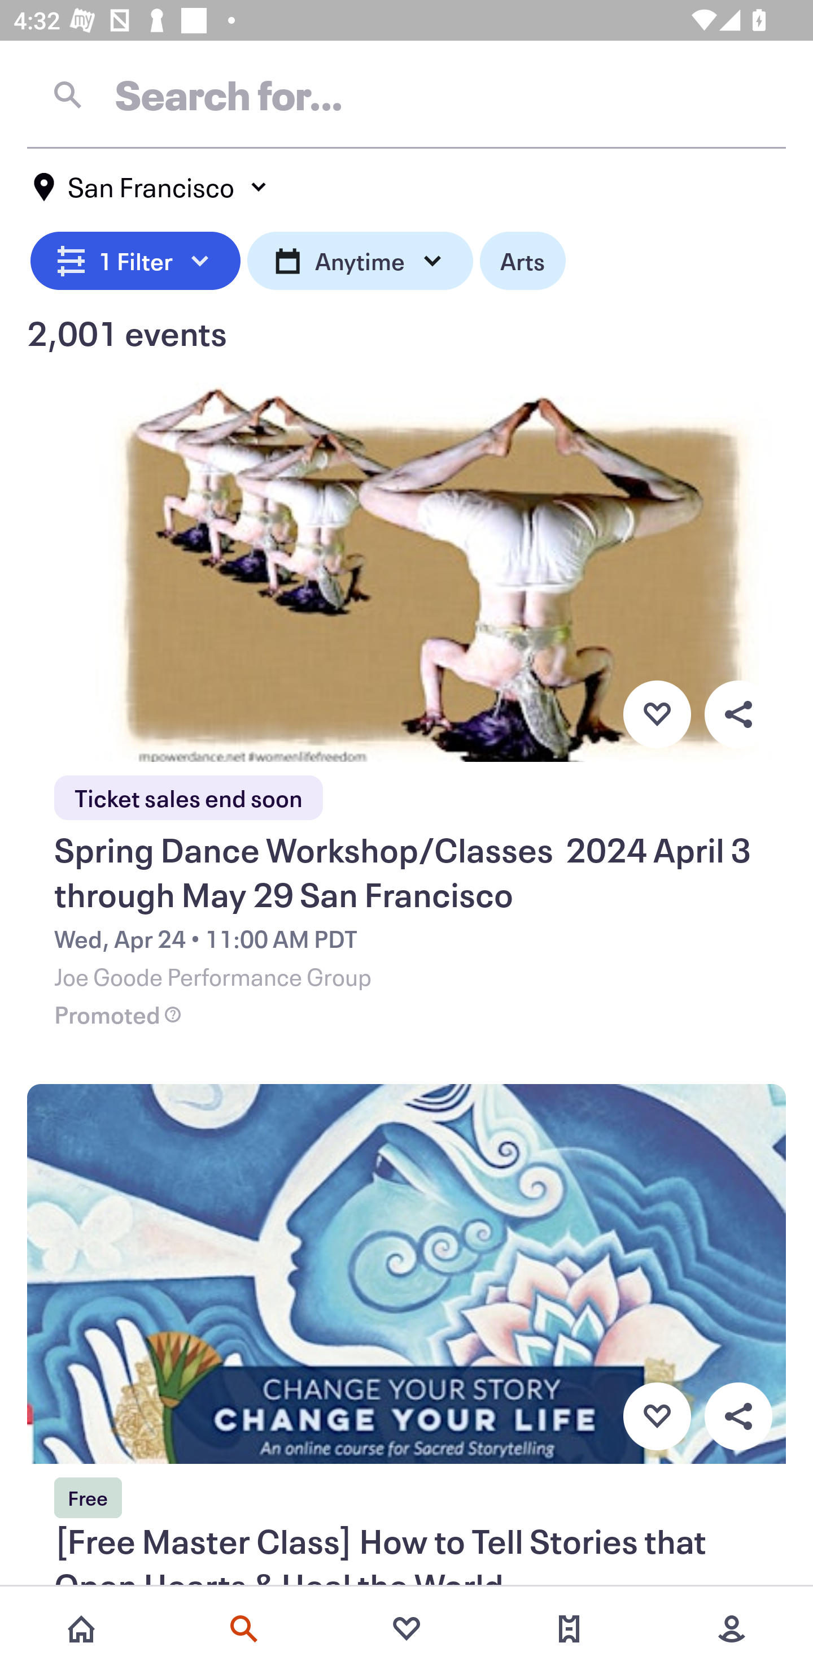 The height and width of the screenshot is (1673, 813). Describe the element at coordinates (244, 1629) in the screenshot. I see `Search events` at that location.